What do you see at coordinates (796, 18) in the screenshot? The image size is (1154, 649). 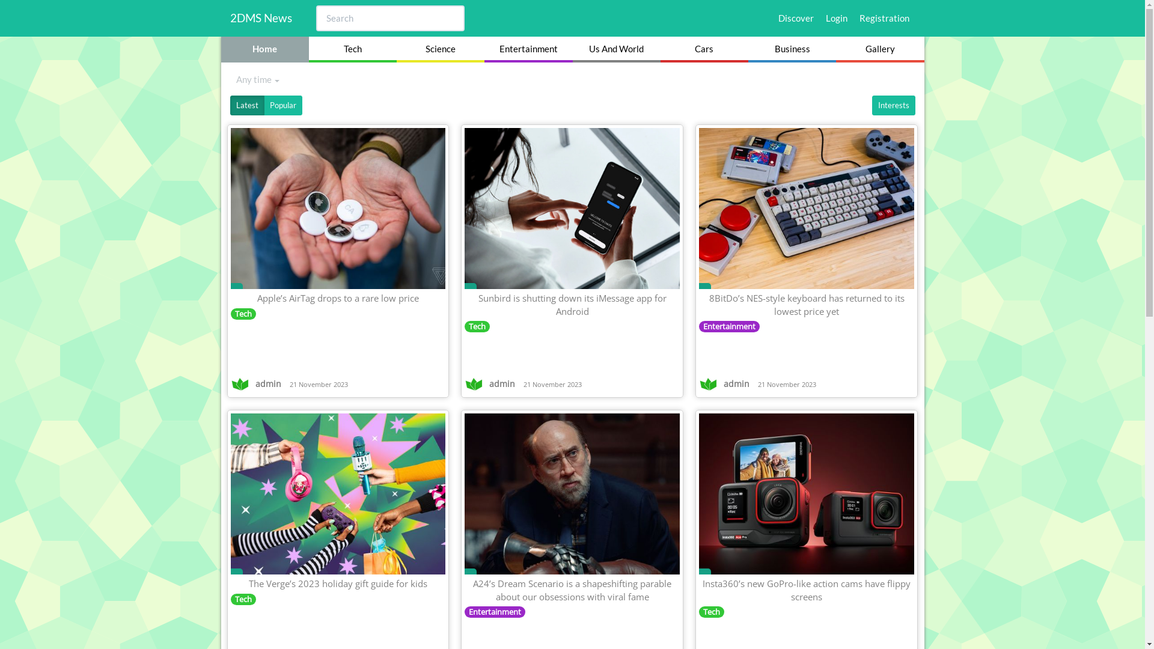 I see `Discover` at bounding box center [796, 18].